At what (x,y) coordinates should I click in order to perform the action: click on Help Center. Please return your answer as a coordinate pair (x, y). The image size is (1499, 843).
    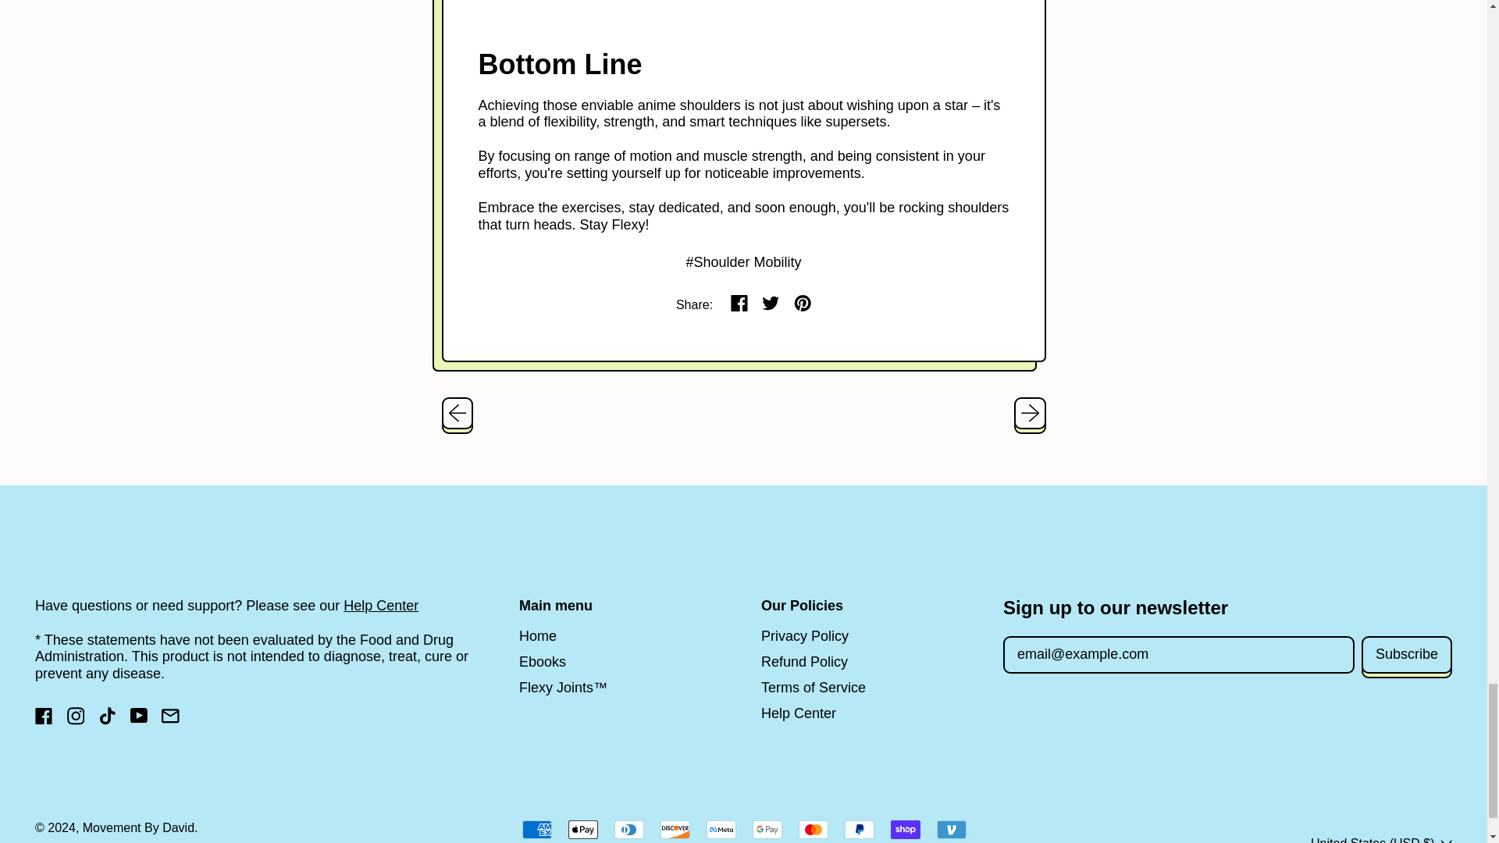
    Looking at the image, I should click on (380, 606).